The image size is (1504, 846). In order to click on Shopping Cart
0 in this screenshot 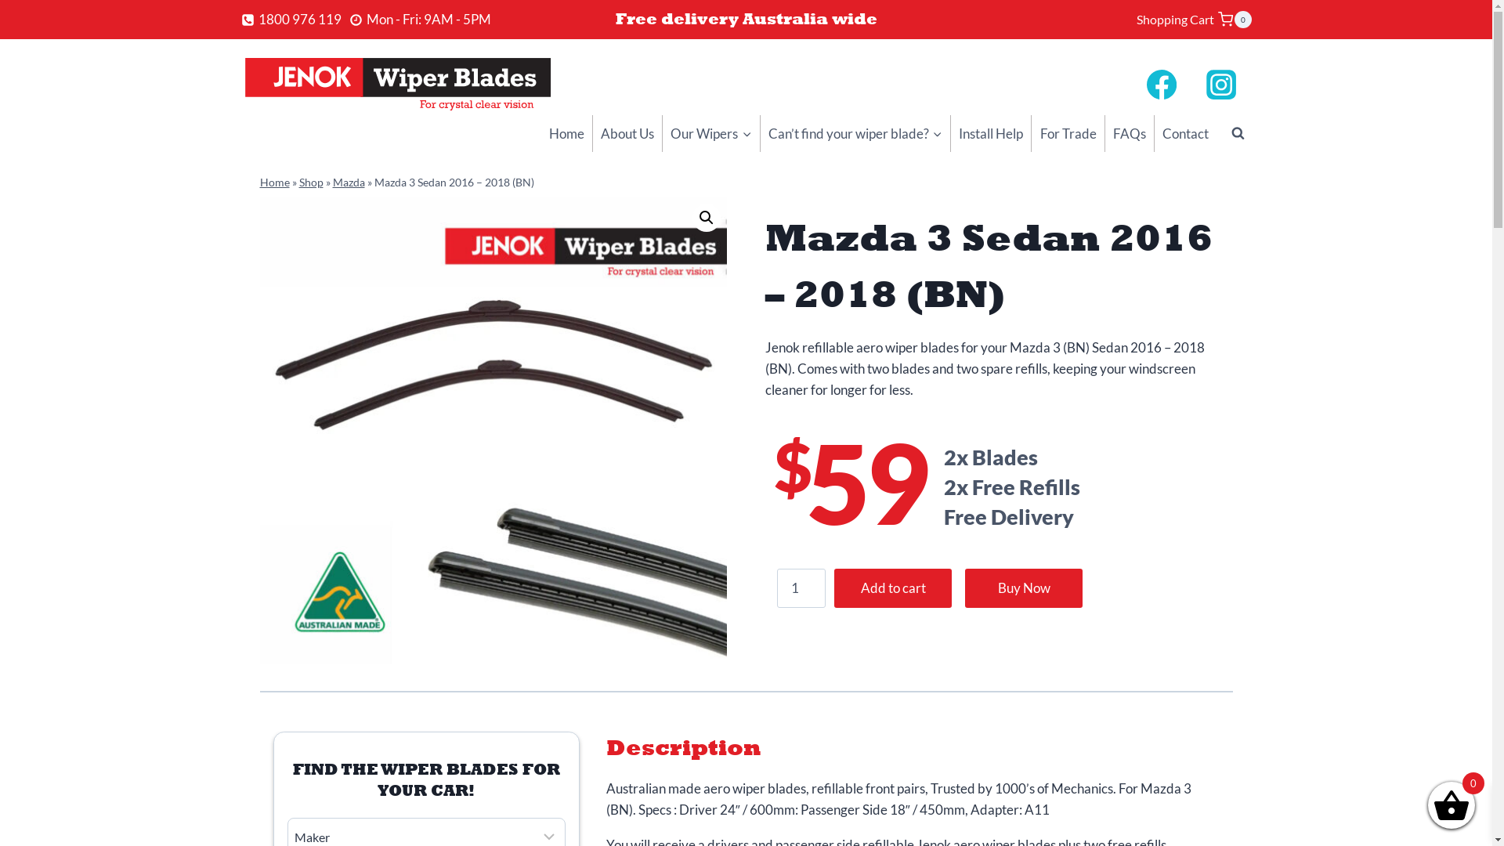, I will do `click(1194, 20)`.